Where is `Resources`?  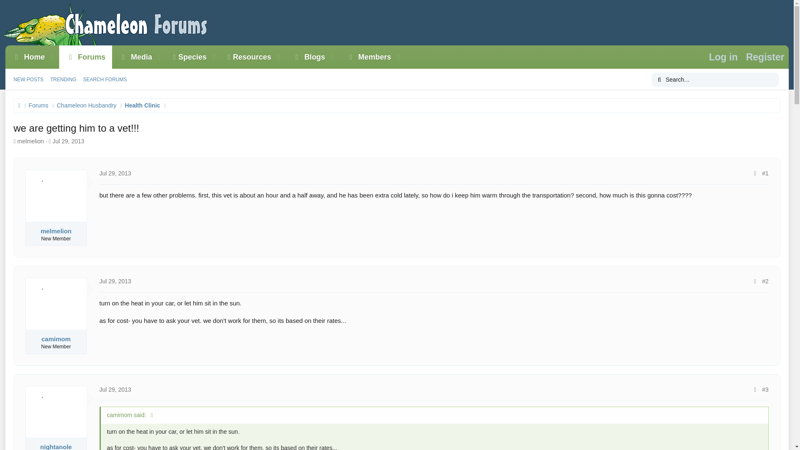
Resources is located at coordinates (246, 57).